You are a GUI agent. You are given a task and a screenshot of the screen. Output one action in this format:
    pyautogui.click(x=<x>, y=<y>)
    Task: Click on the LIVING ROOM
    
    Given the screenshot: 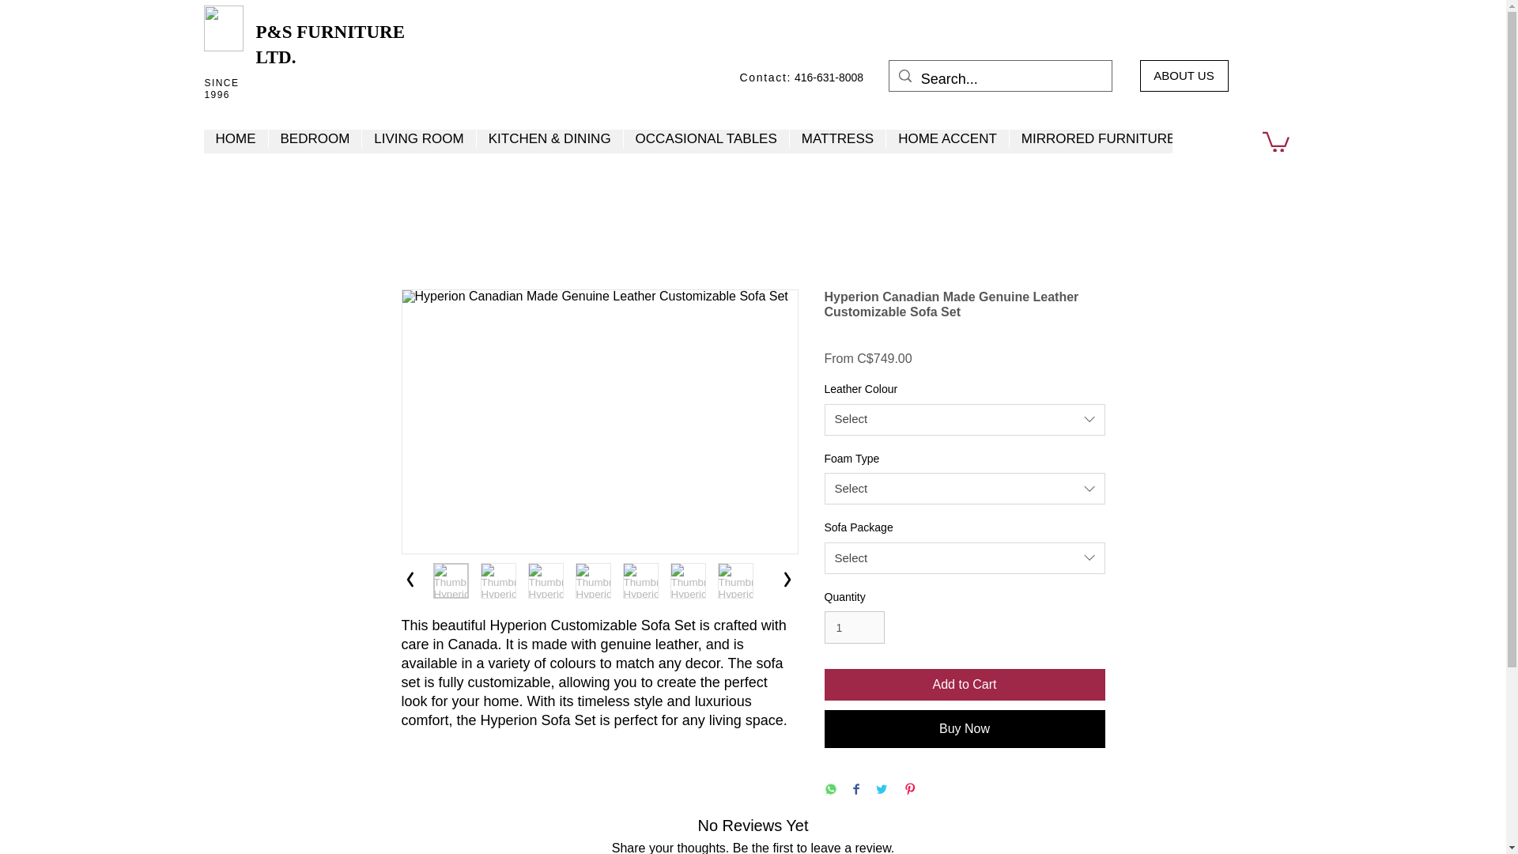 What is the action you would take?
    pyautogui.click(x=417, y=142)
    